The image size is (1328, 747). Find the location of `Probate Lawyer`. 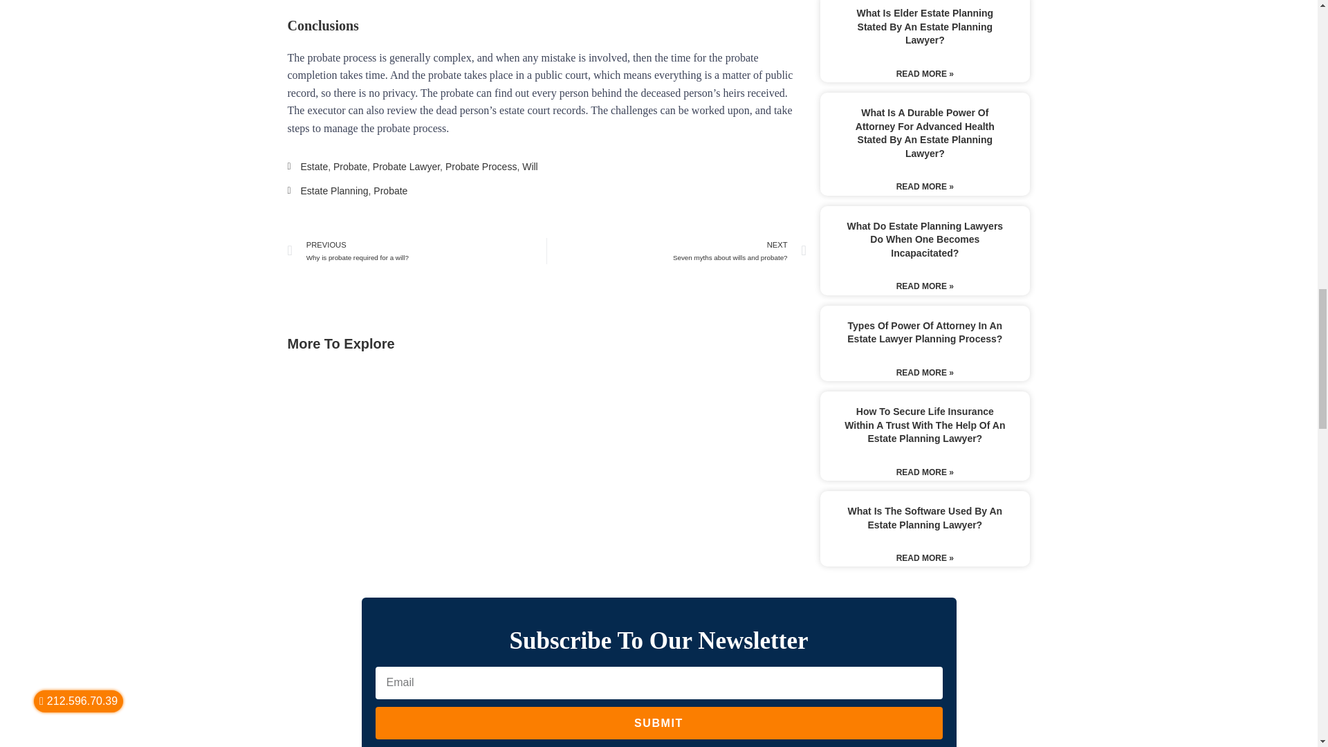

Probate Lawyer is located at coordinates (314, 167).